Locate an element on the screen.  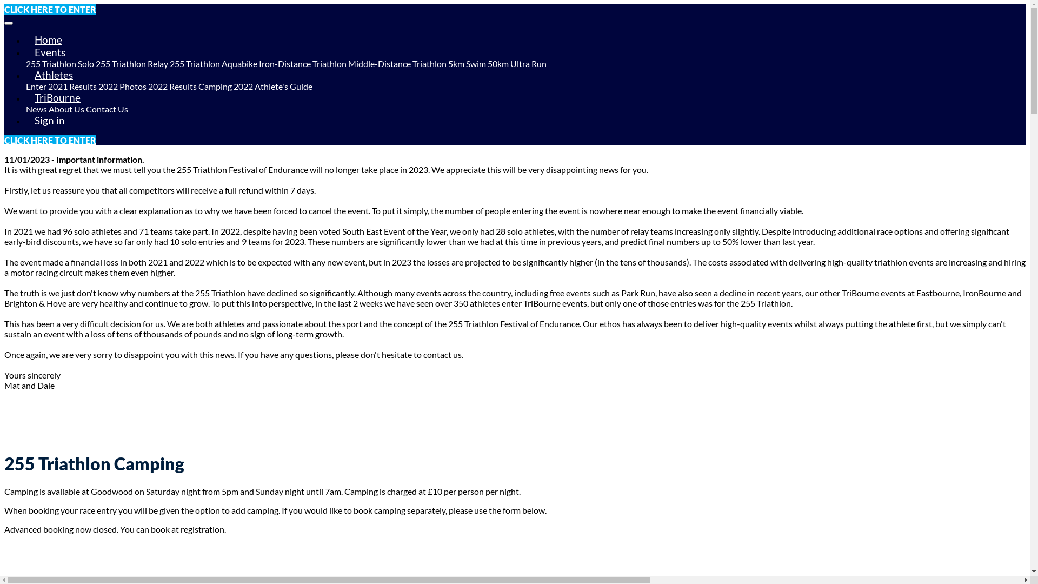
255 Triathlon Aquabike is located at coordinates (214, 64).